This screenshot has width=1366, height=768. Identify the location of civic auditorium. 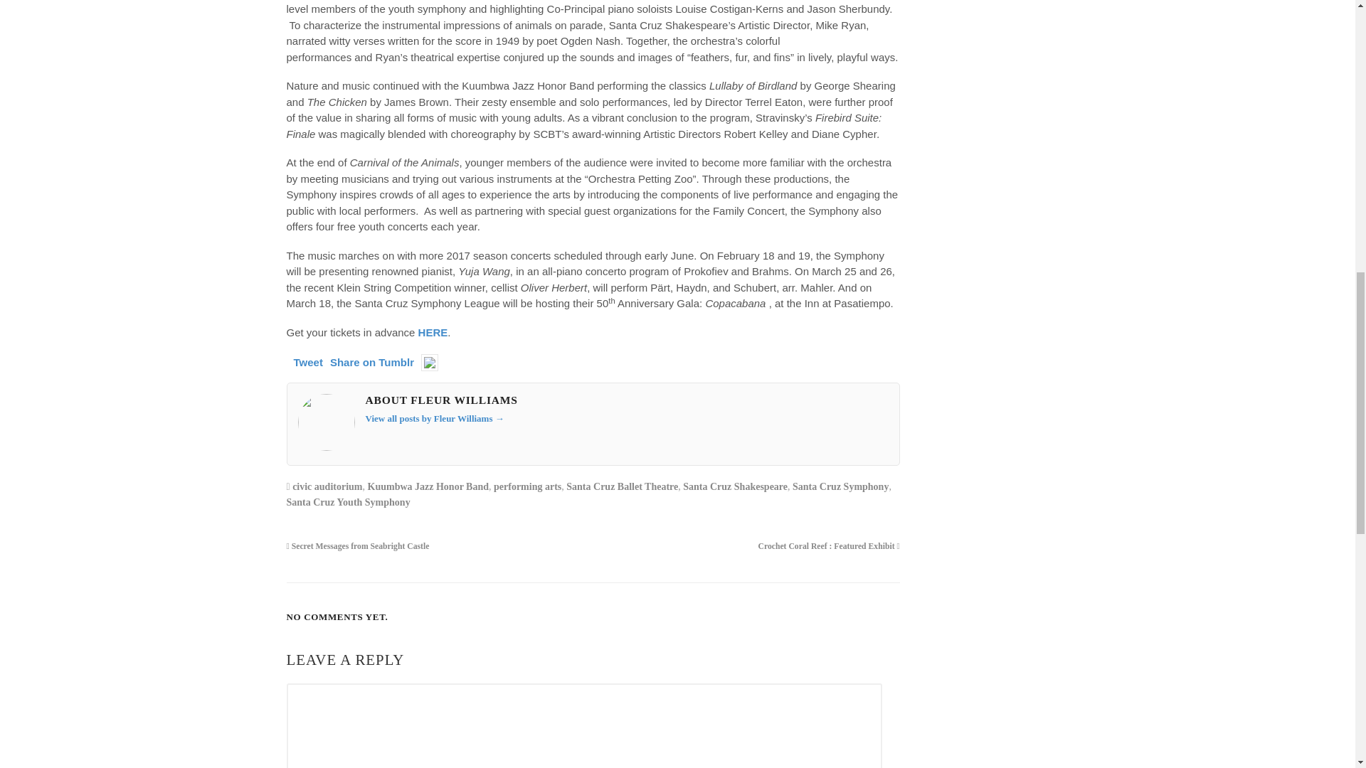
(327, 486).